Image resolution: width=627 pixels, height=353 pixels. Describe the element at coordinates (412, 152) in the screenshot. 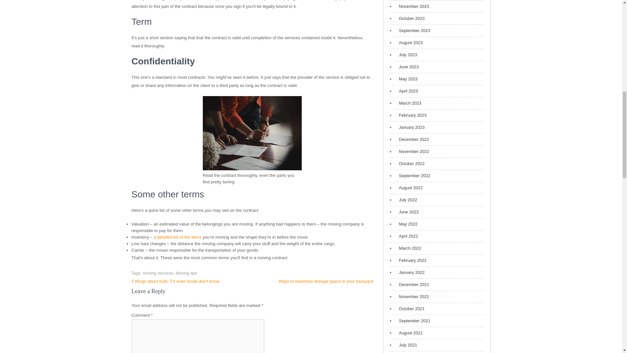

I see `November 2022` at that location.